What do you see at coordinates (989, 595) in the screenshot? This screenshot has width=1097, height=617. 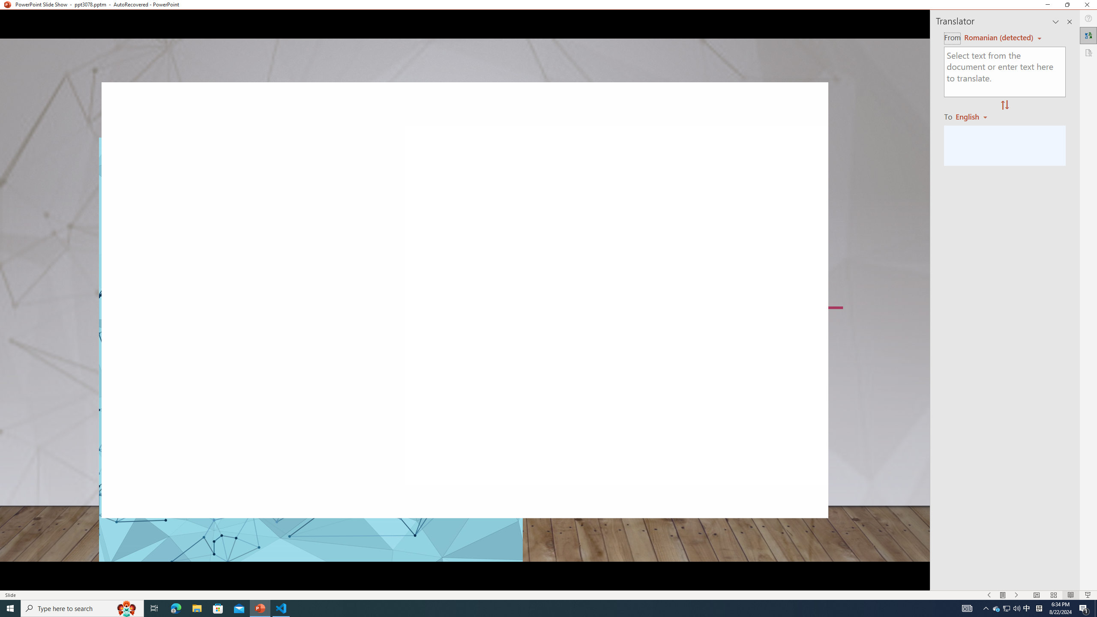 I see `Slide Show Previous On` at bounding box center [989, 595].